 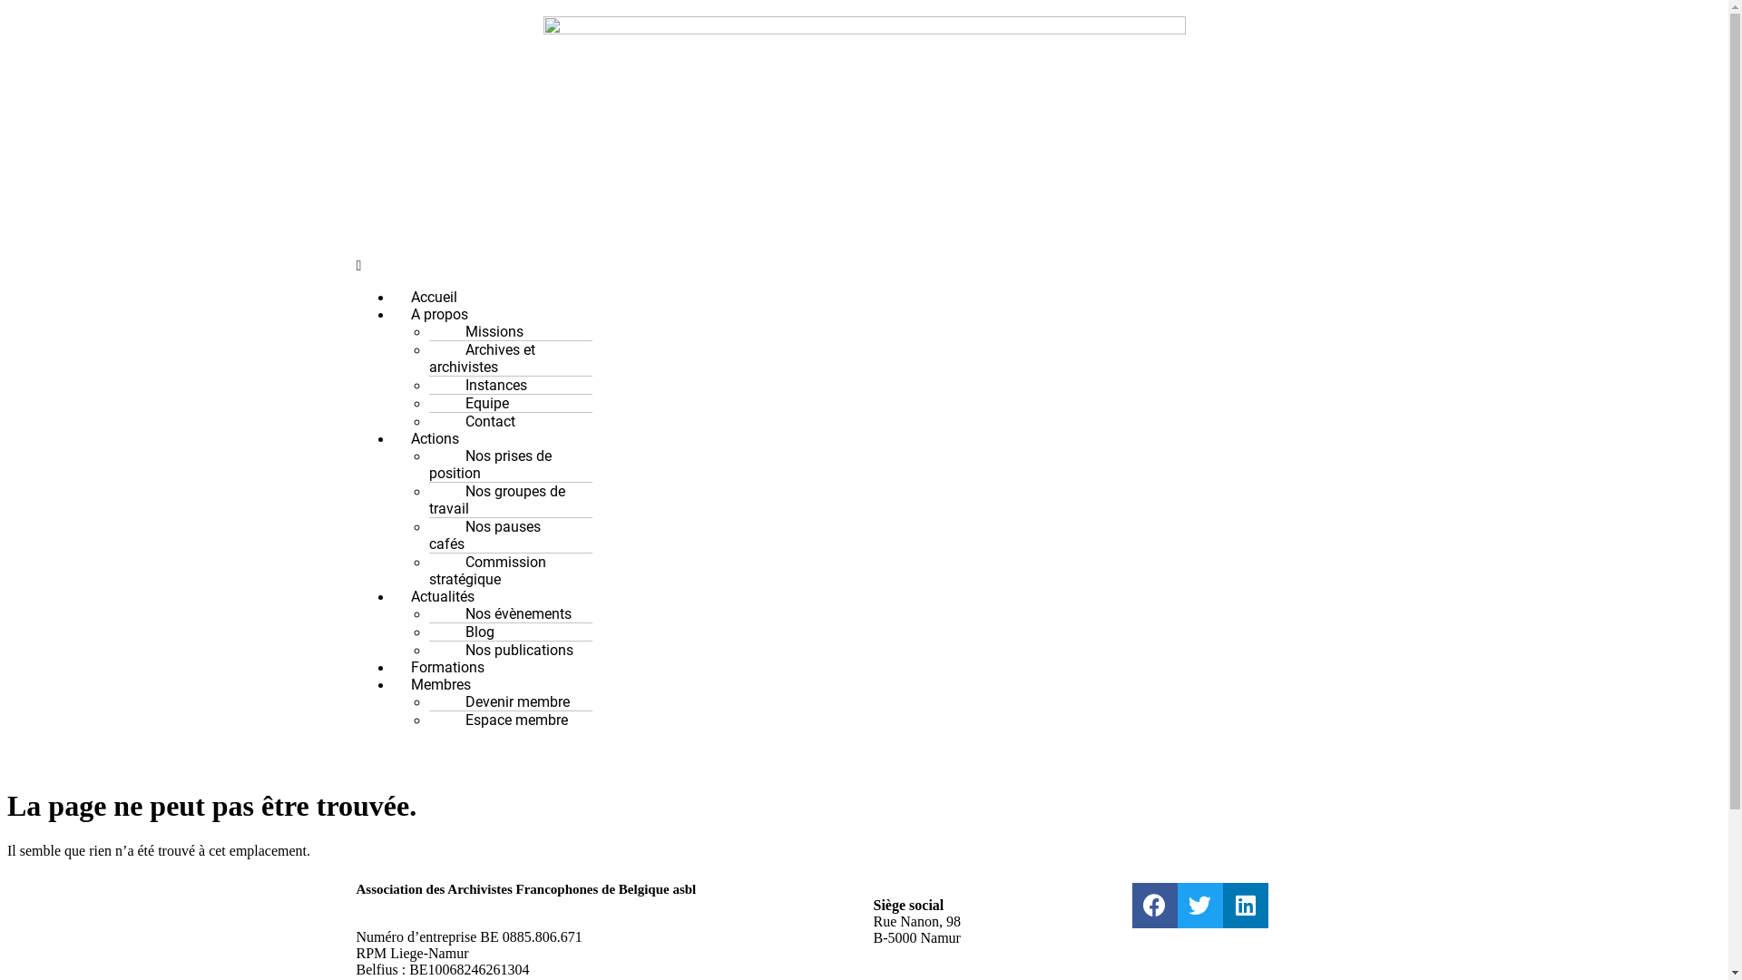 What do you see at coordinates (510, 650) in the screenshot?
I see `Nos publications` at bounding box center [510, 650].